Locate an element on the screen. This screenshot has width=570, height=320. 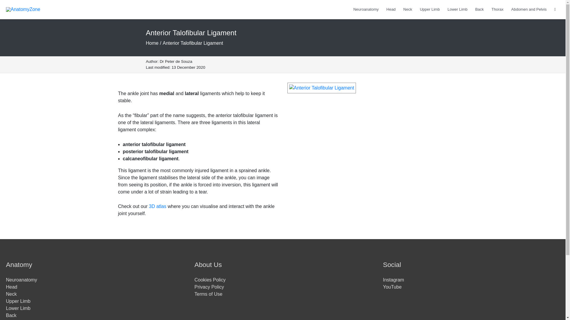
Terms of Use is located at coordinates (208, 294).